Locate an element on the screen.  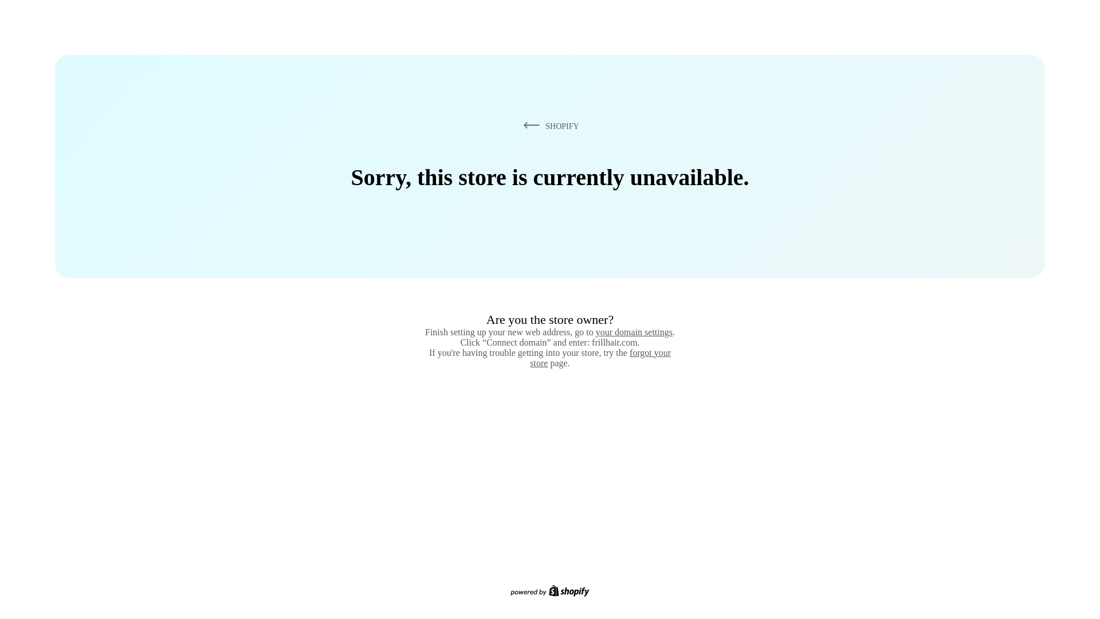
SHOPIFY is located at coordinates (549, 126).